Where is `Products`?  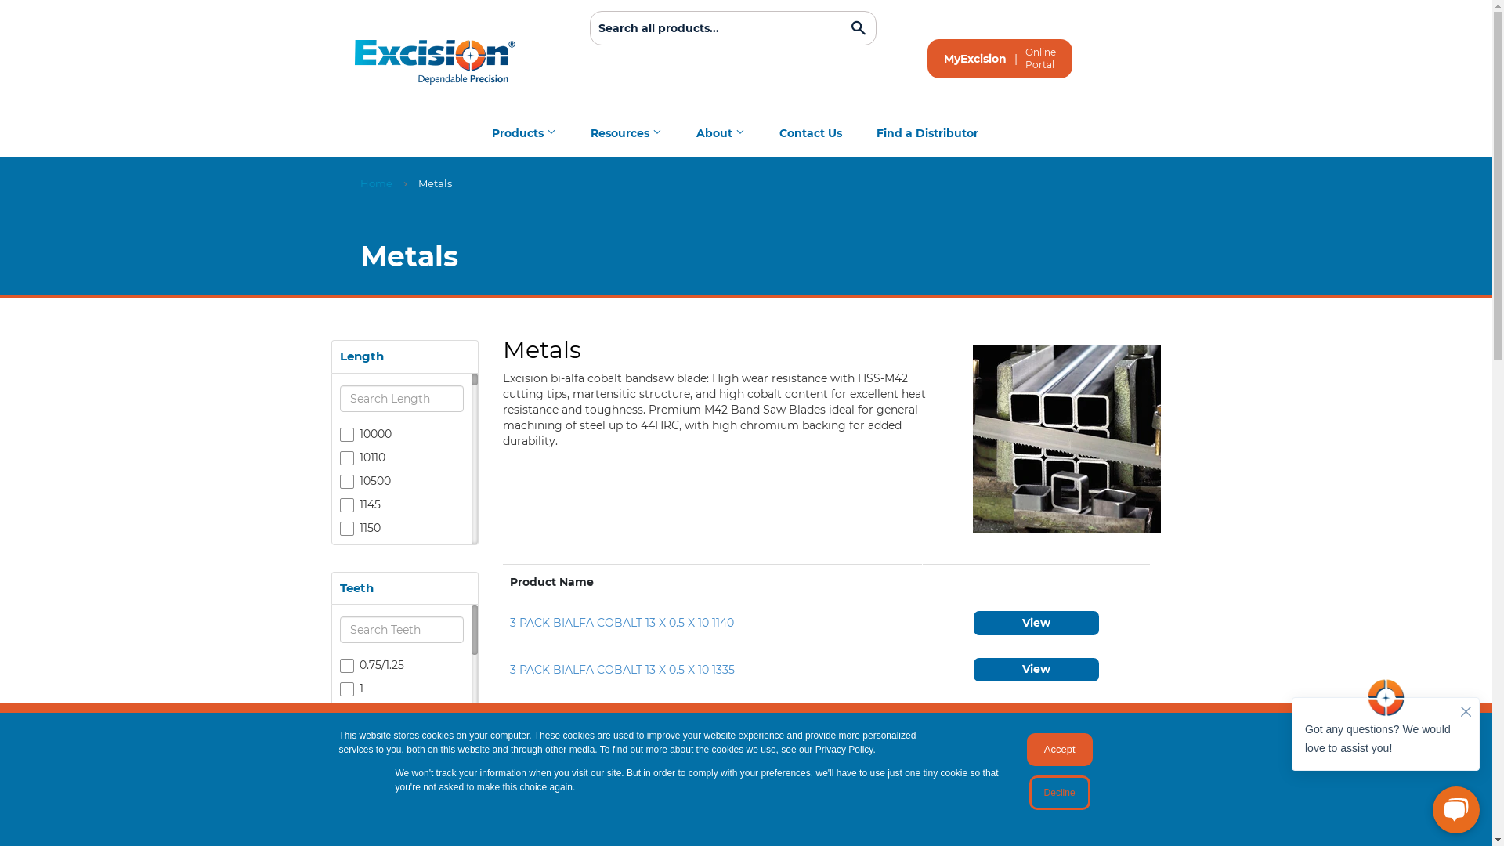 Products is located at coordinates (523, 133).